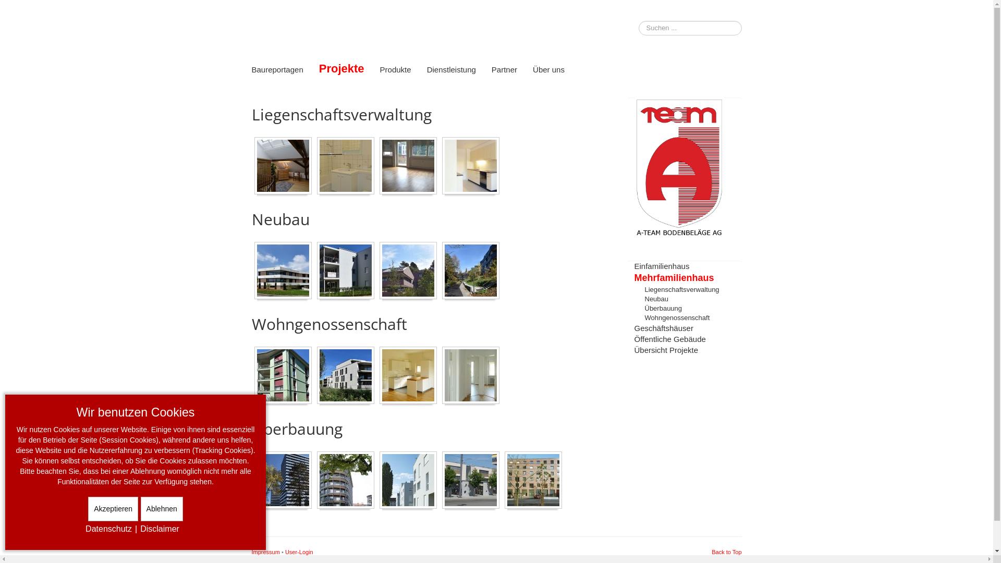 This screenshot has width=1001, height=563. What do you see at coordinates (727, 552) in the screenshot?
I see `Back to Top` at bounding box center [727, 552].